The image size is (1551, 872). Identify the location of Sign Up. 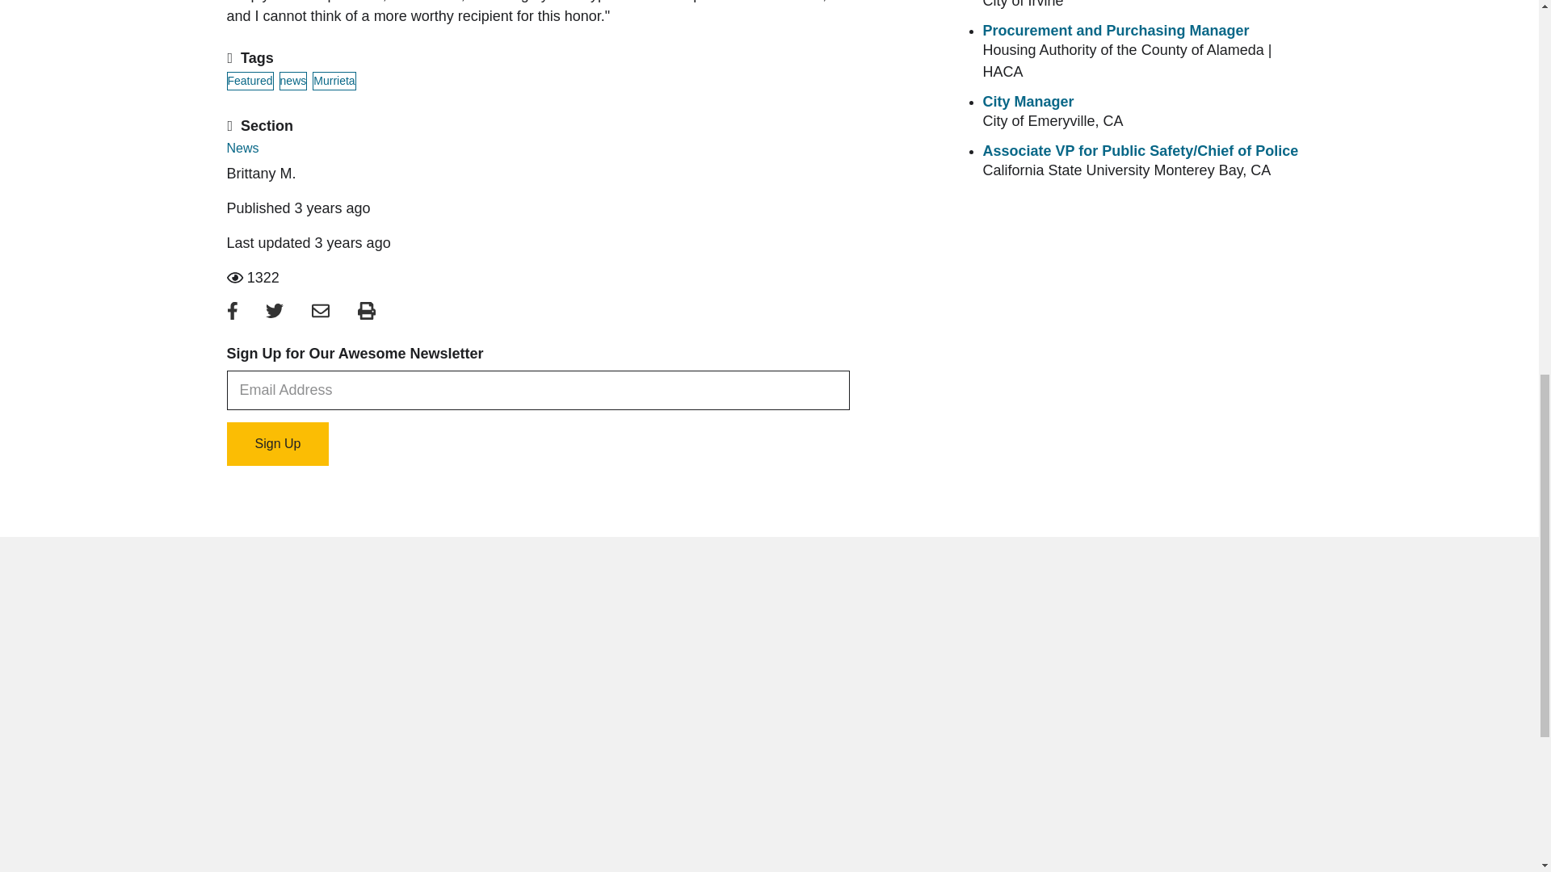
(278, 443).